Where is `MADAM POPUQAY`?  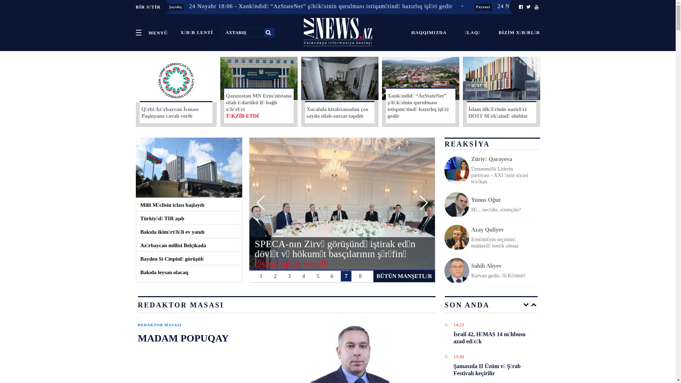 MADAM POPUQAY is located at coordinates (202, 338).